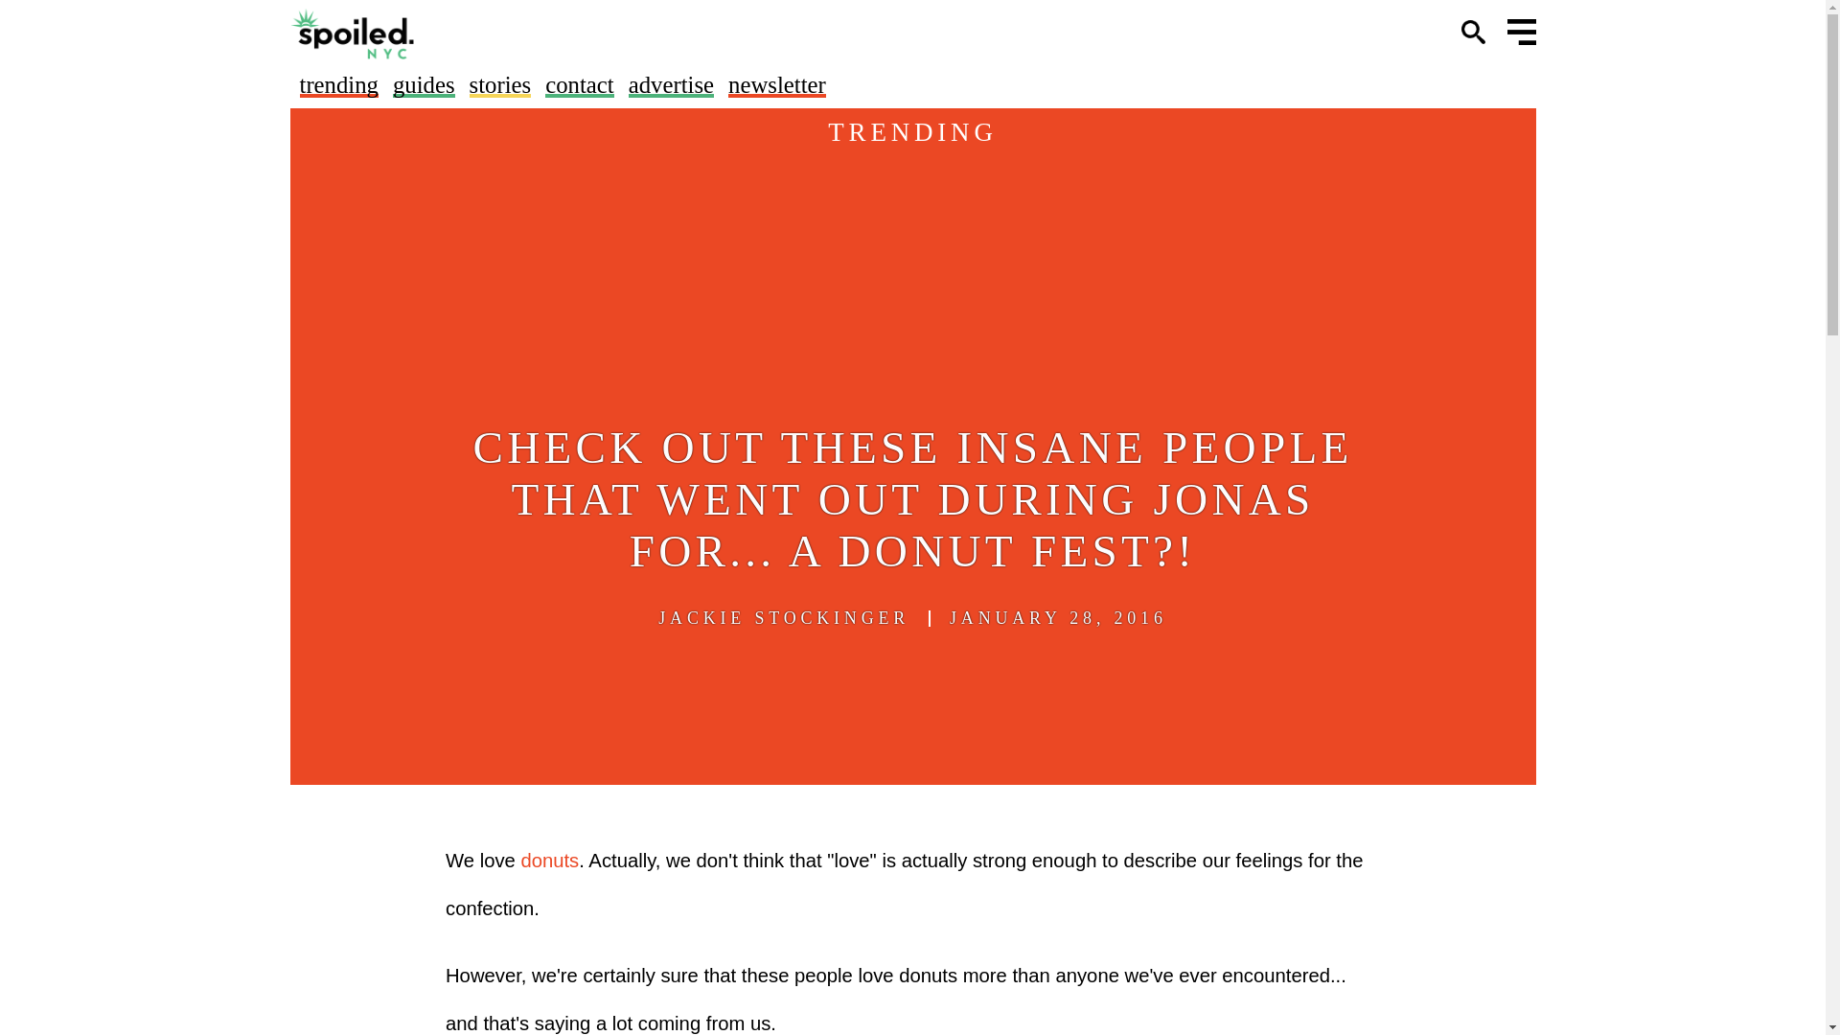 The image size is (1840, 1035). Describe the element at coordinates (500, 84) in the screenshot. I see `stories` at that location.